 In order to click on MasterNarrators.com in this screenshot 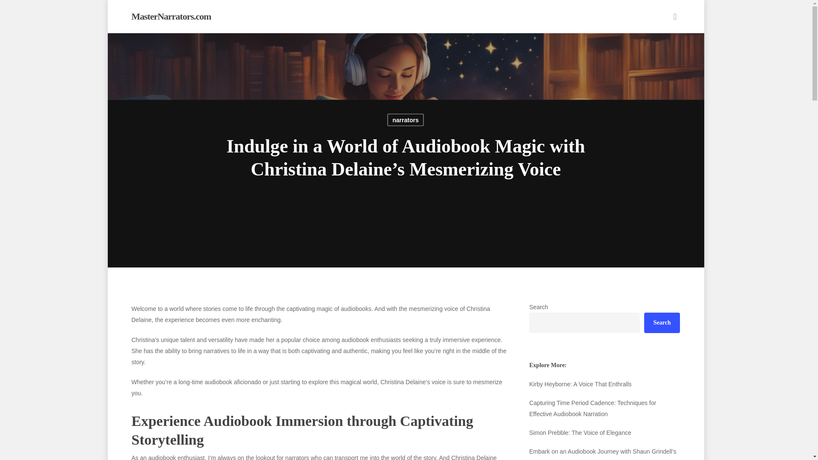, I will do `click(171, 16)`.